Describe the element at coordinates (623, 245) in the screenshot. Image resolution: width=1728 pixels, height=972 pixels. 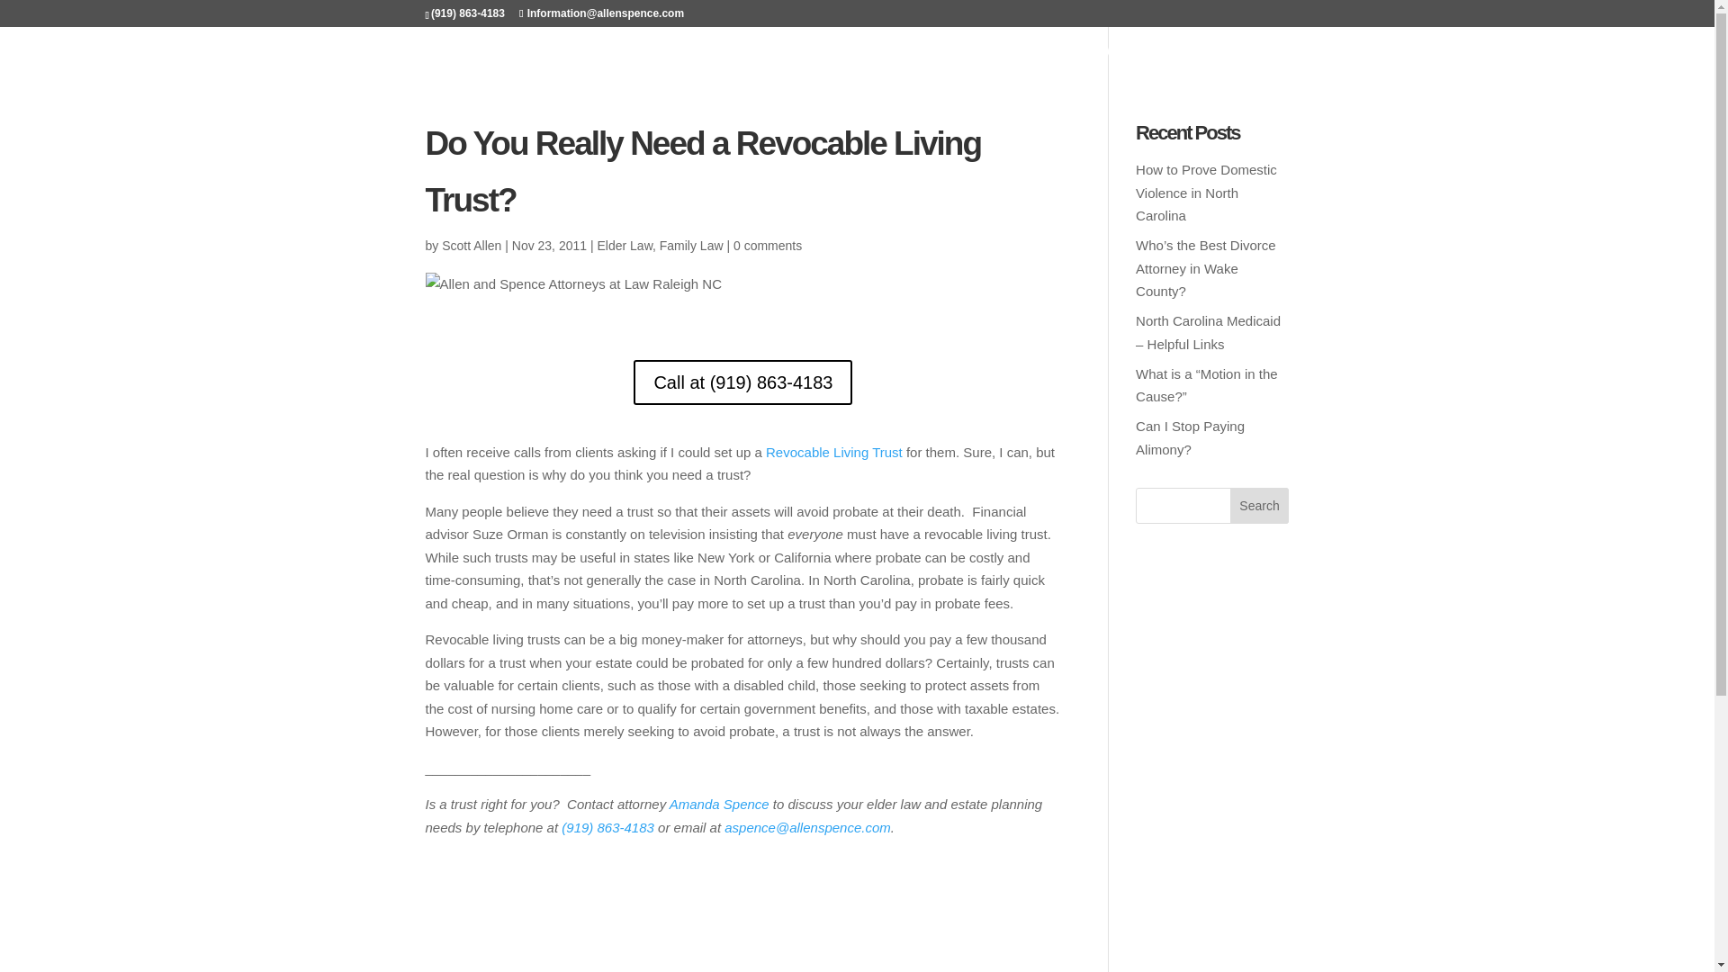
I see `Elder Law` at that location.